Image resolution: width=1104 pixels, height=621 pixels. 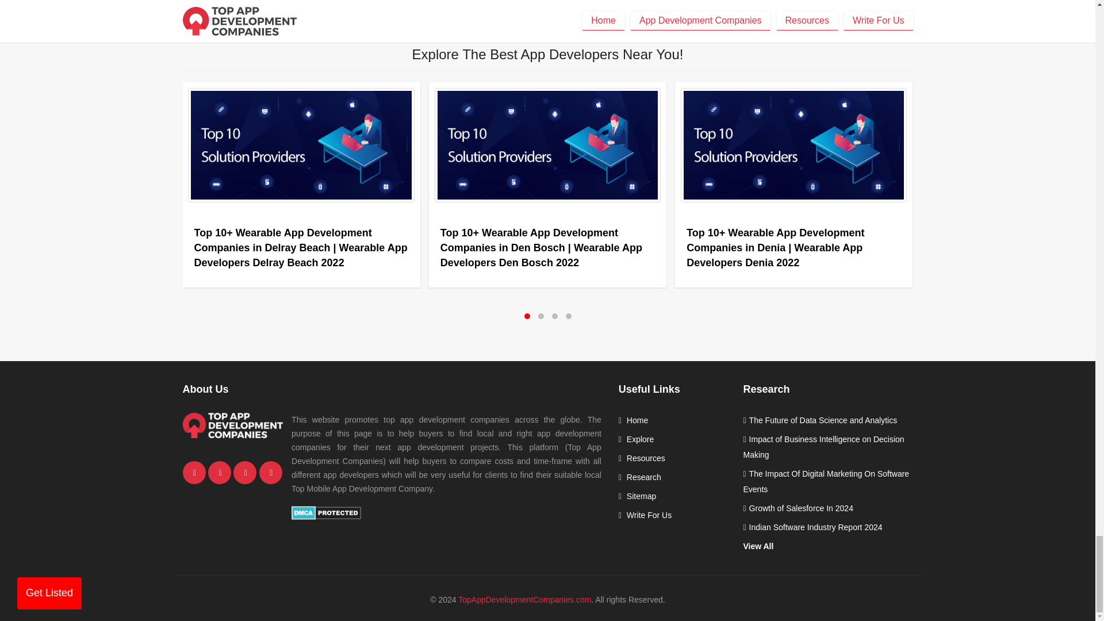 What do you see at coordinates (301, 145) in the screenshot?
I see `Wearable App development companies in delray-beach` at bounding box center [301, 145].